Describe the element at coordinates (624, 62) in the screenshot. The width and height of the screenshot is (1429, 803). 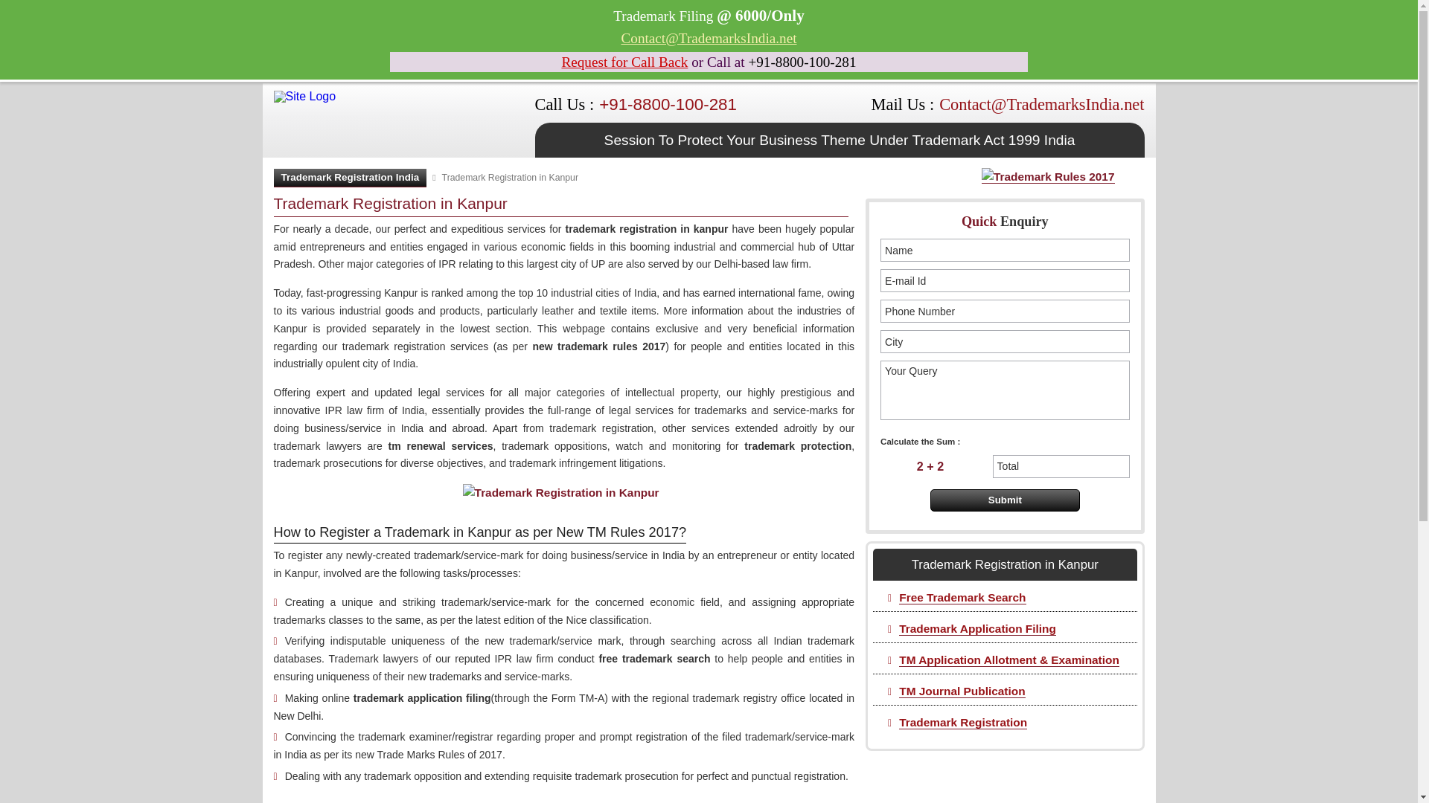
I see `Request for Call Back` at that location.